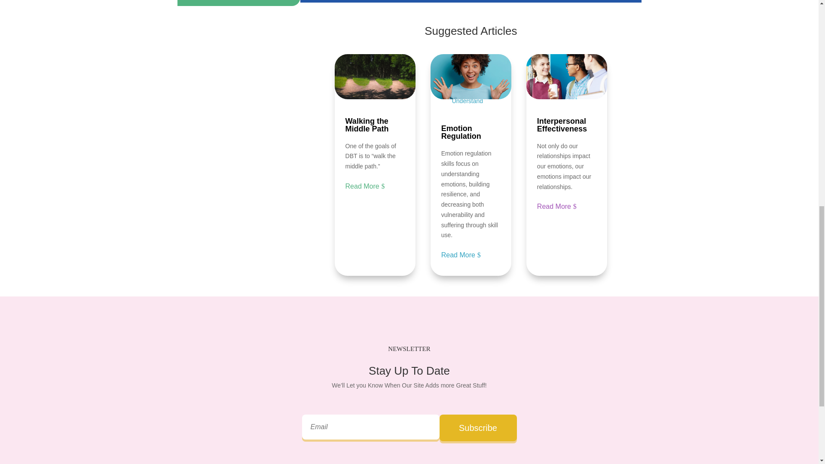 This screenshot has height=464, width=825. What do you see at coordinates (566, 76) in the screenshot?
I see `interpersonal effectiveness blog` at bounding box center [566, 76].